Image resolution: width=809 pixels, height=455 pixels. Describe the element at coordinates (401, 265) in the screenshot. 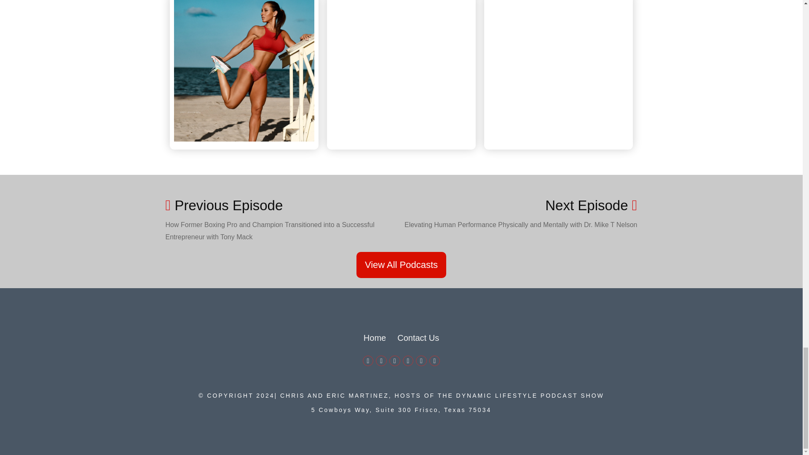

I see `View All Podcasts` at that location.